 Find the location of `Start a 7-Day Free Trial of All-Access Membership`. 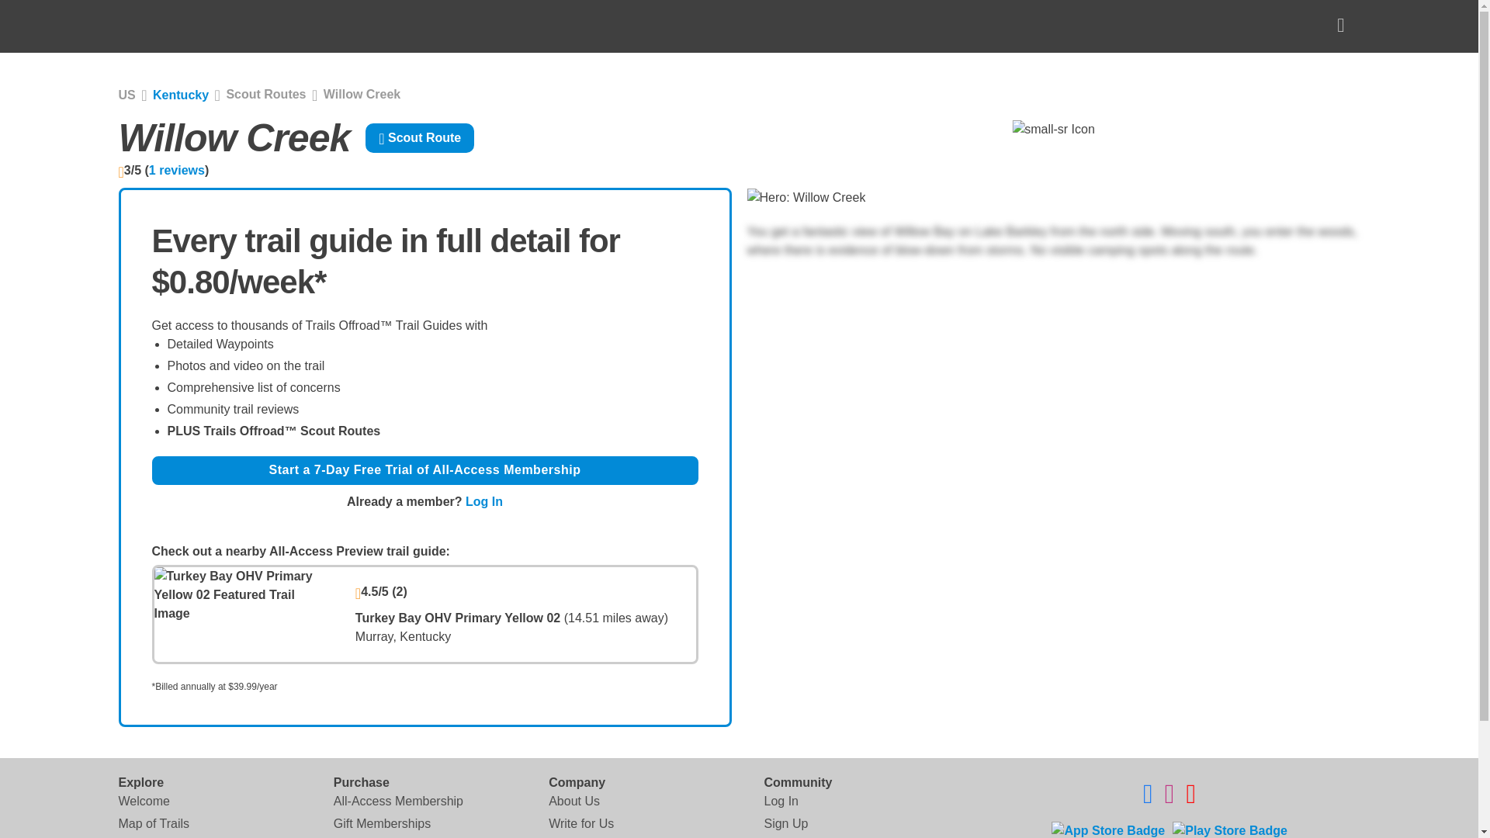

Start a 7-Day Free Trial of All-Access Membership is located at coordinates (425, 470).